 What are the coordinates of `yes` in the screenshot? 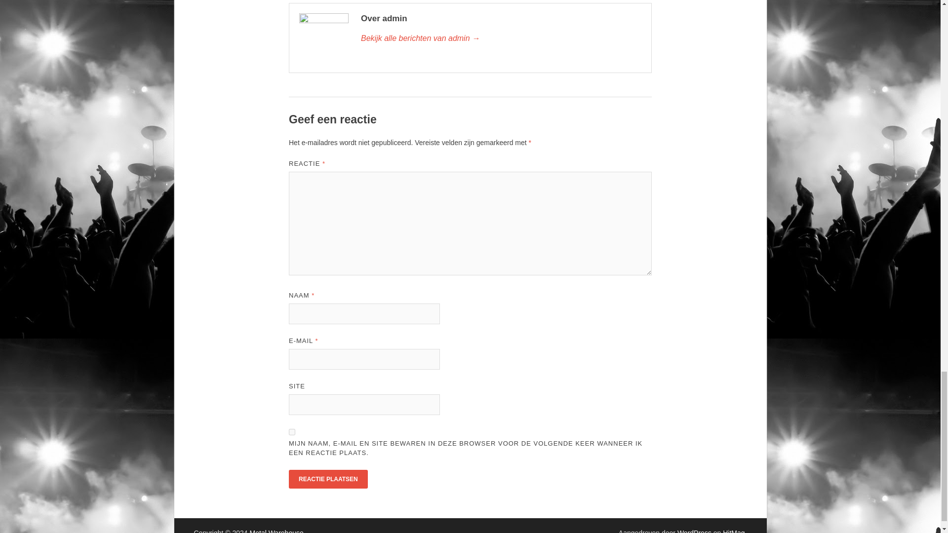 It's located at (292, 432).